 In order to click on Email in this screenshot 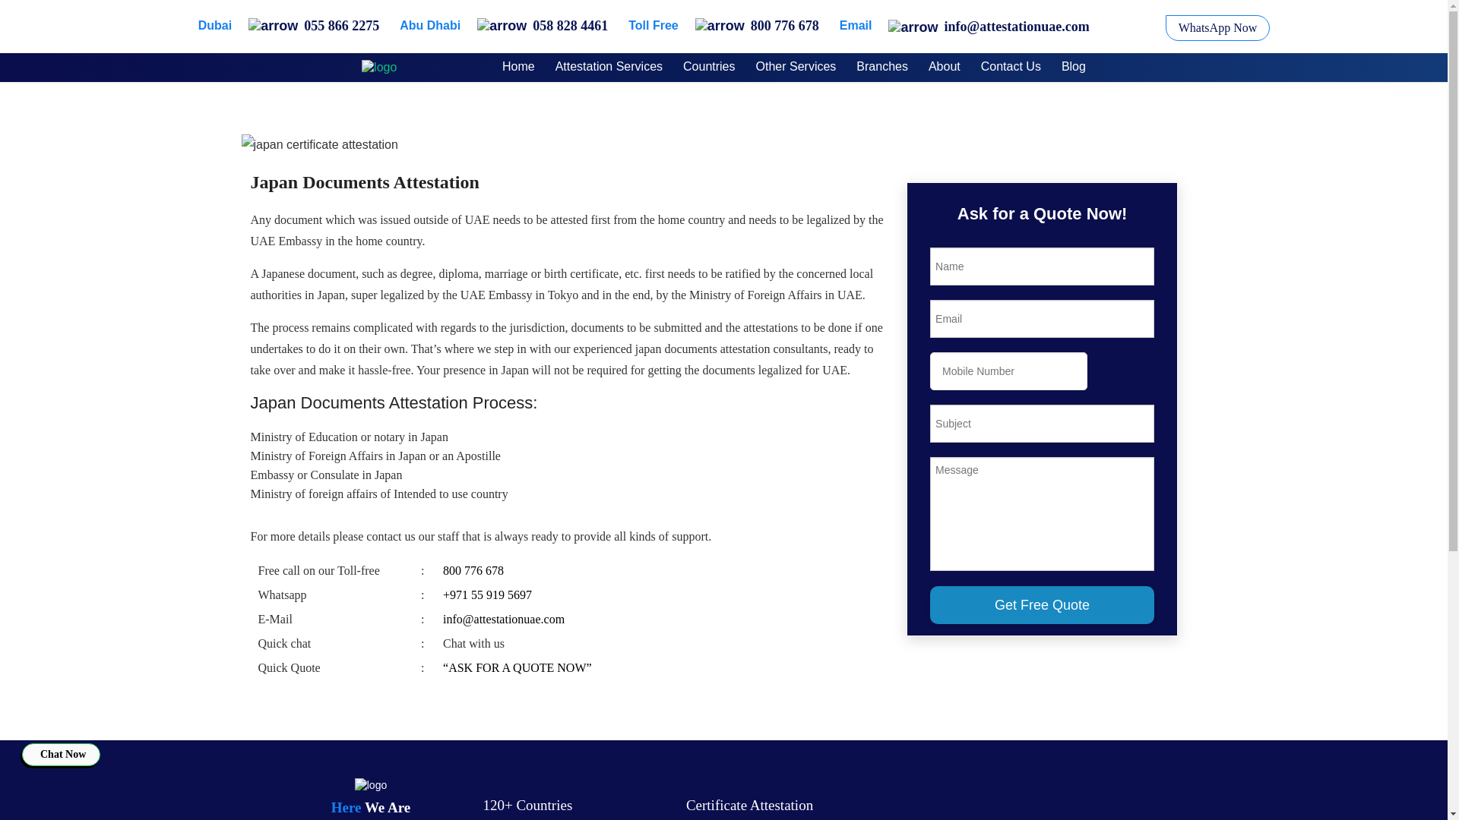, I will do `click(856, 27)`.